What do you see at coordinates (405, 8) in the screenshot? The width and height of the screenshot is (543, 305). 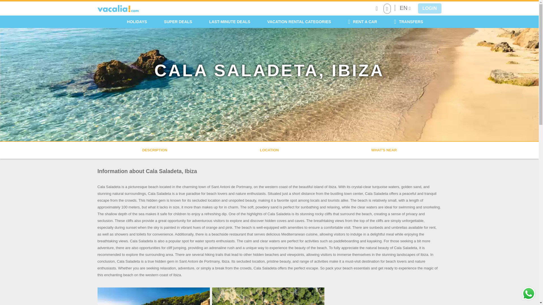 I see `EN` at bounding box center [405, 8].